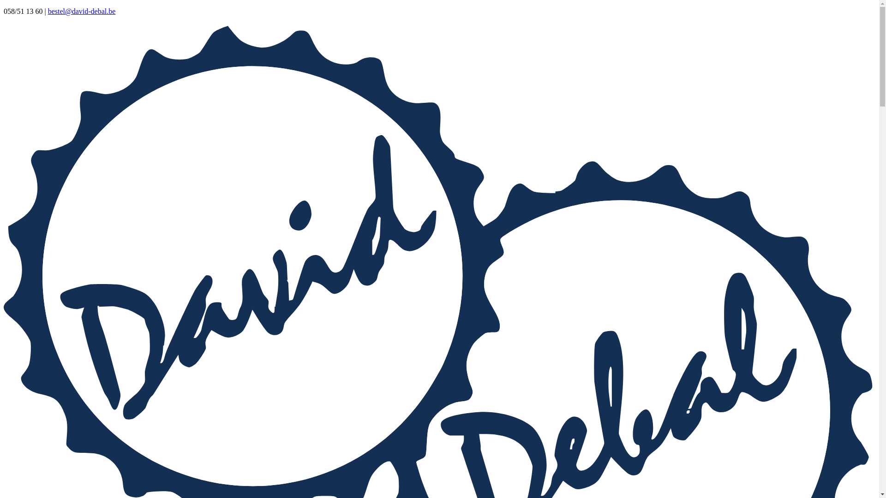  Describe the element at coordinates (82, 11) in the screenshot. I see `bestel@david-debal.be` at that location.